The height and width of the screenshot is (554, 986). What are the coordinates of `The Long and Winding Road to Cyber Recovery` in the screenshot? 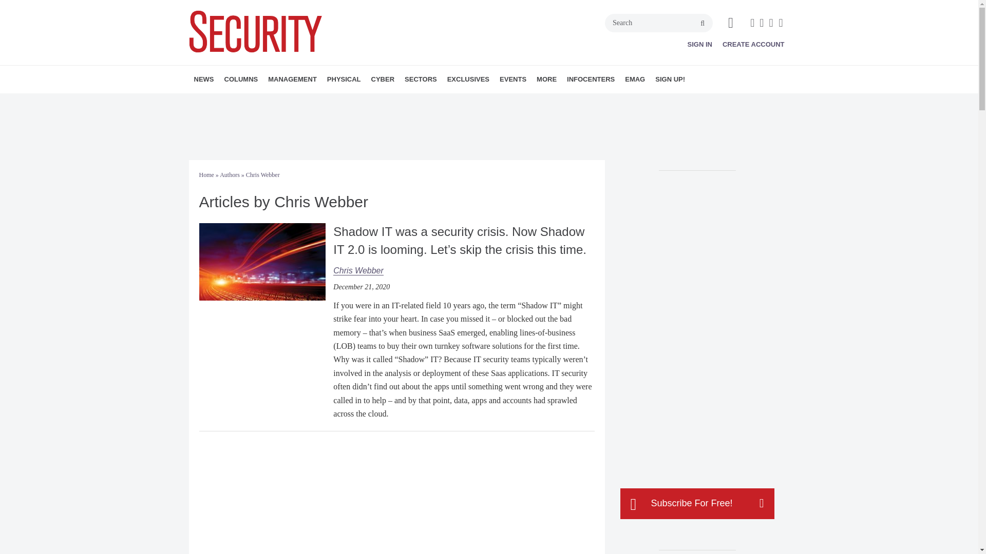 It's located at (262, 262).